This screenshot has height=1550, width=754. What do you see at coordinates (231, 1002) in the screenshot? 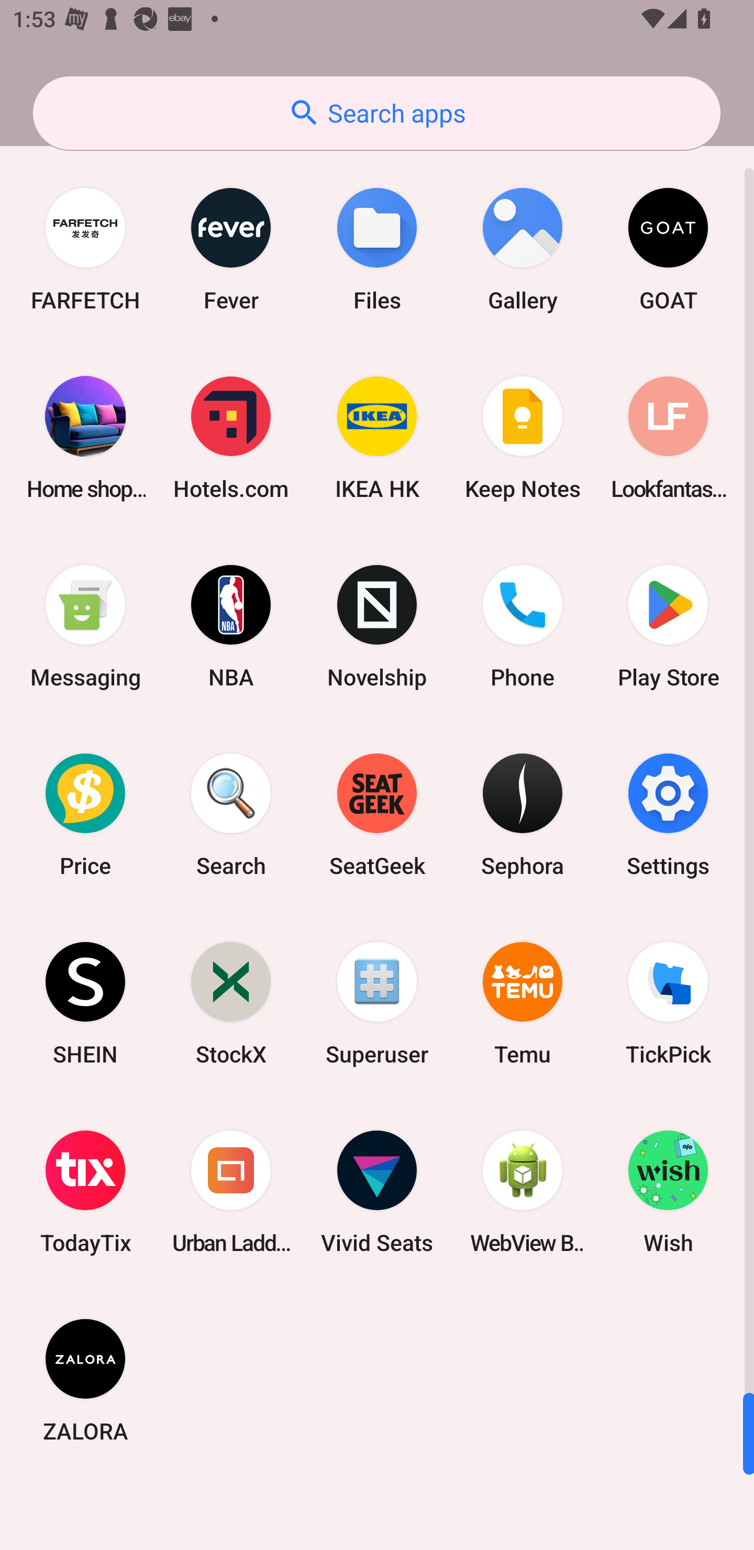
I see `StockX` at bounding box center [231, 1002].